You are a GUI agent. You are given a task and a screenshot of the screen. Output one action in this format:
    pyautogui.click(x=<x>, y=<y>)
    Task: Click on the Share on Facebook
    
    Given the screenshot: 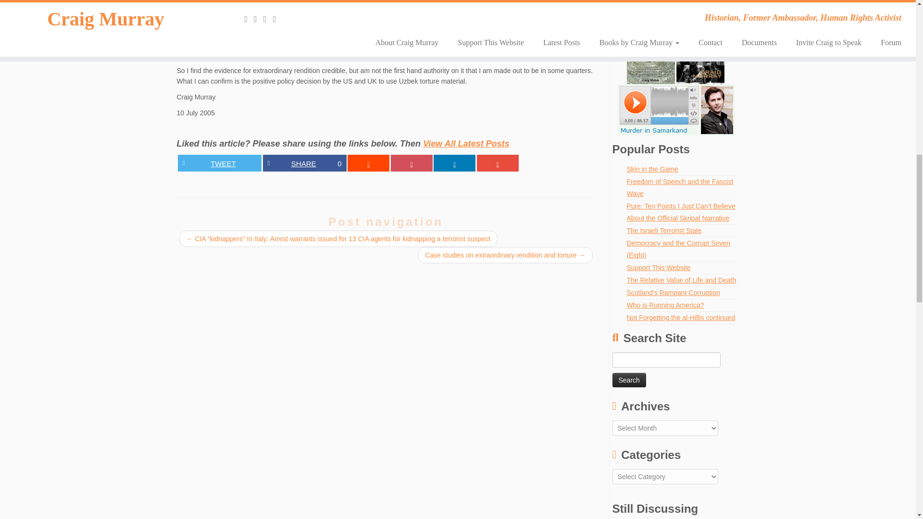 What is the action you would take?
    pyautogui.click(x=680, y=187)
    